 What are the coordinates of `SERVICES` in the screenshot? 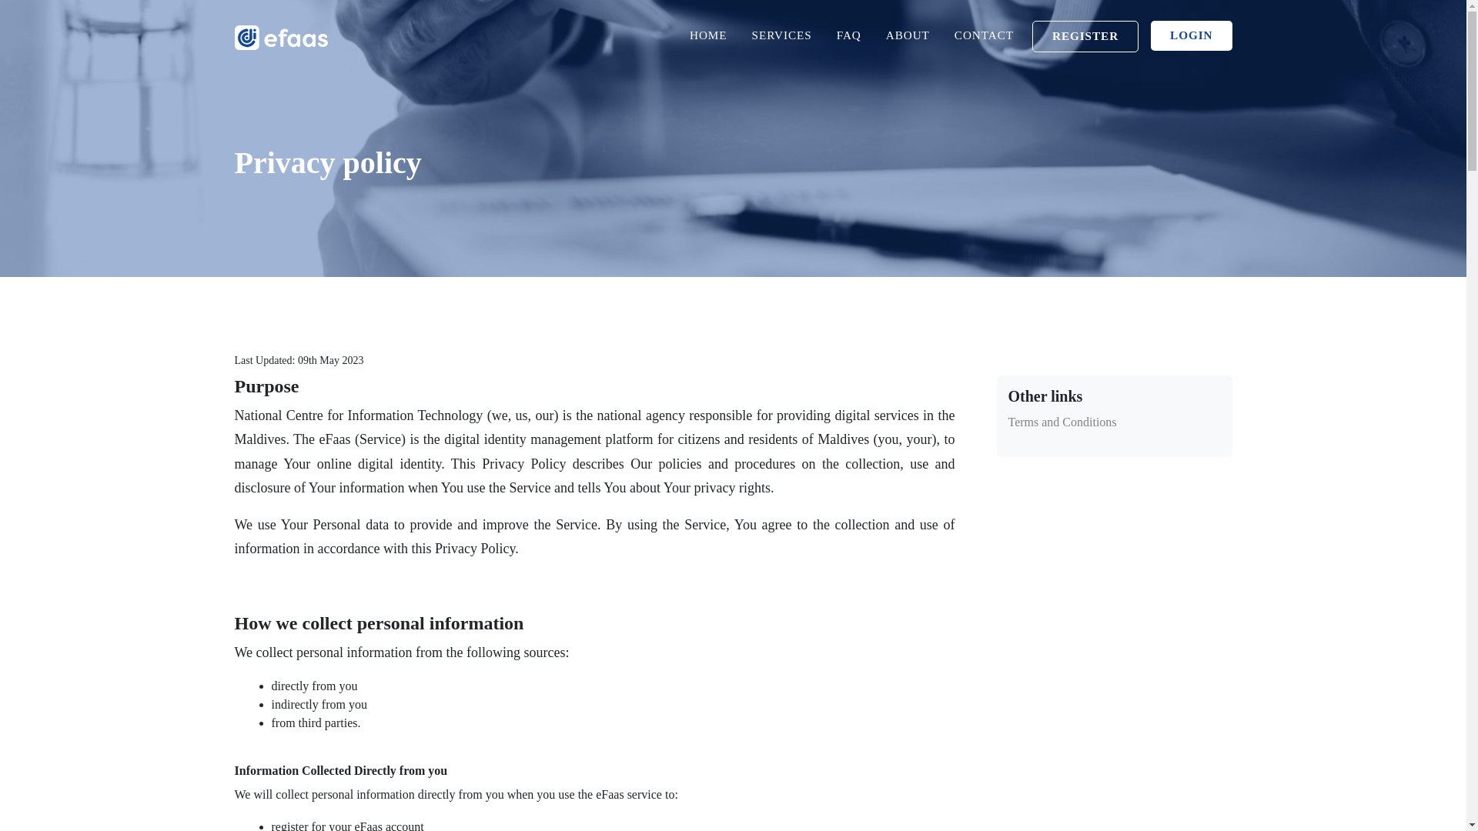 It's located at (782, 35).